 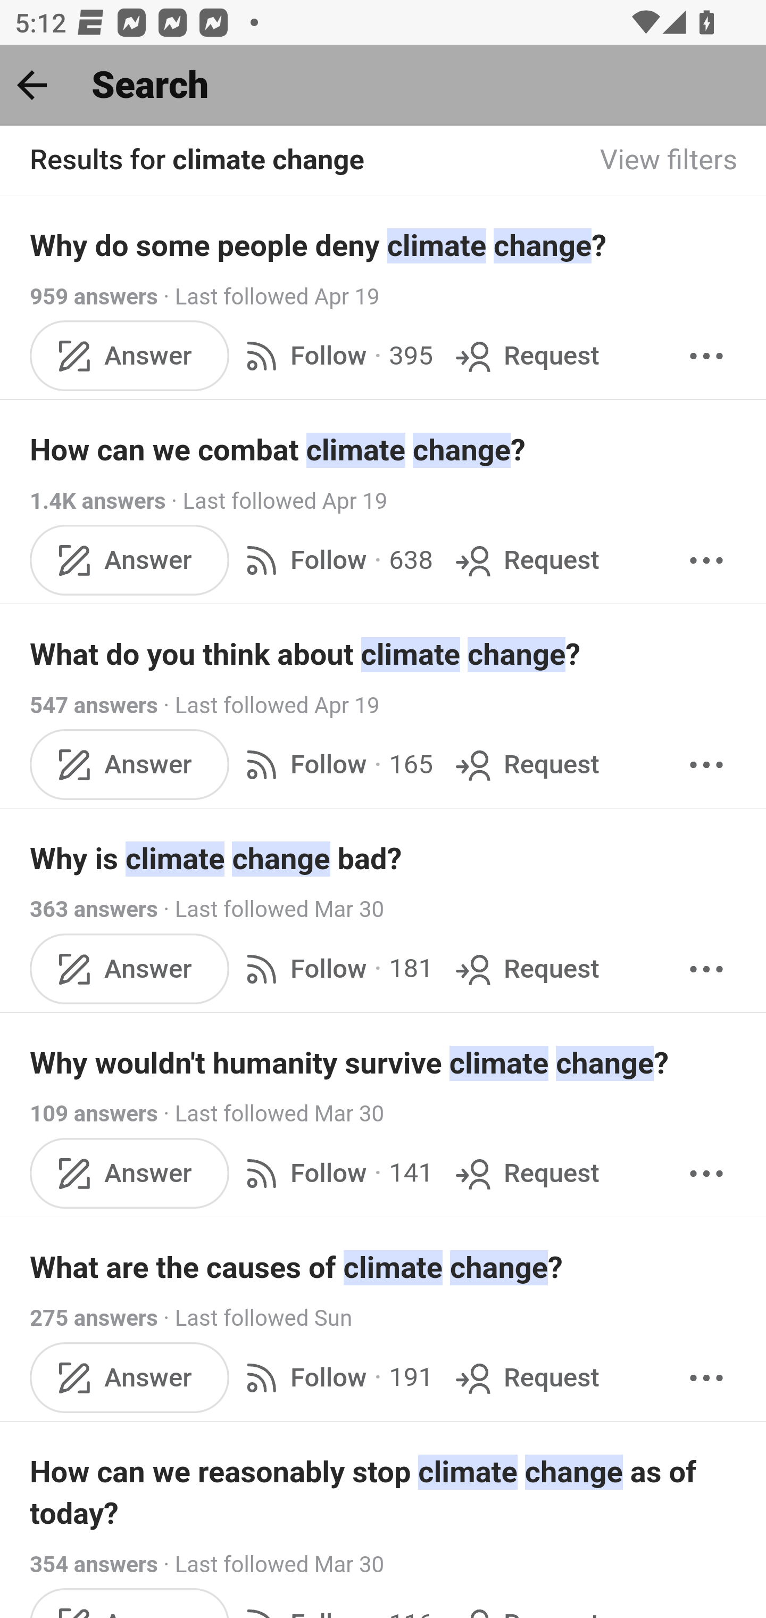 I want to click on More, so click(x=706, y=1377).